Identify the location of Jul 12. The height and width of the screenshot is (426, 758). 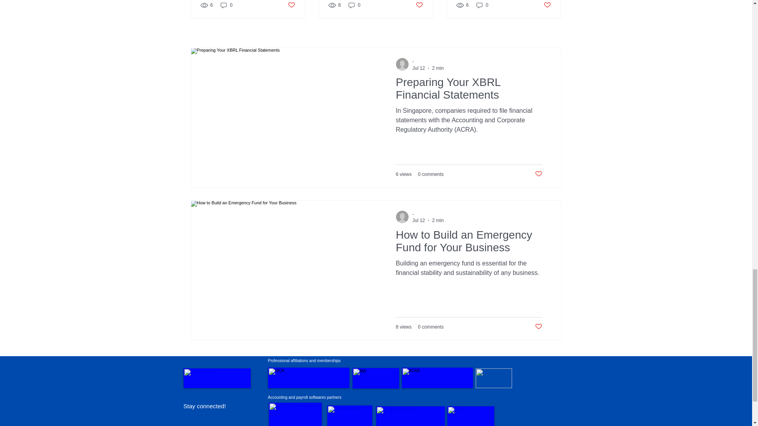
(418, 220).